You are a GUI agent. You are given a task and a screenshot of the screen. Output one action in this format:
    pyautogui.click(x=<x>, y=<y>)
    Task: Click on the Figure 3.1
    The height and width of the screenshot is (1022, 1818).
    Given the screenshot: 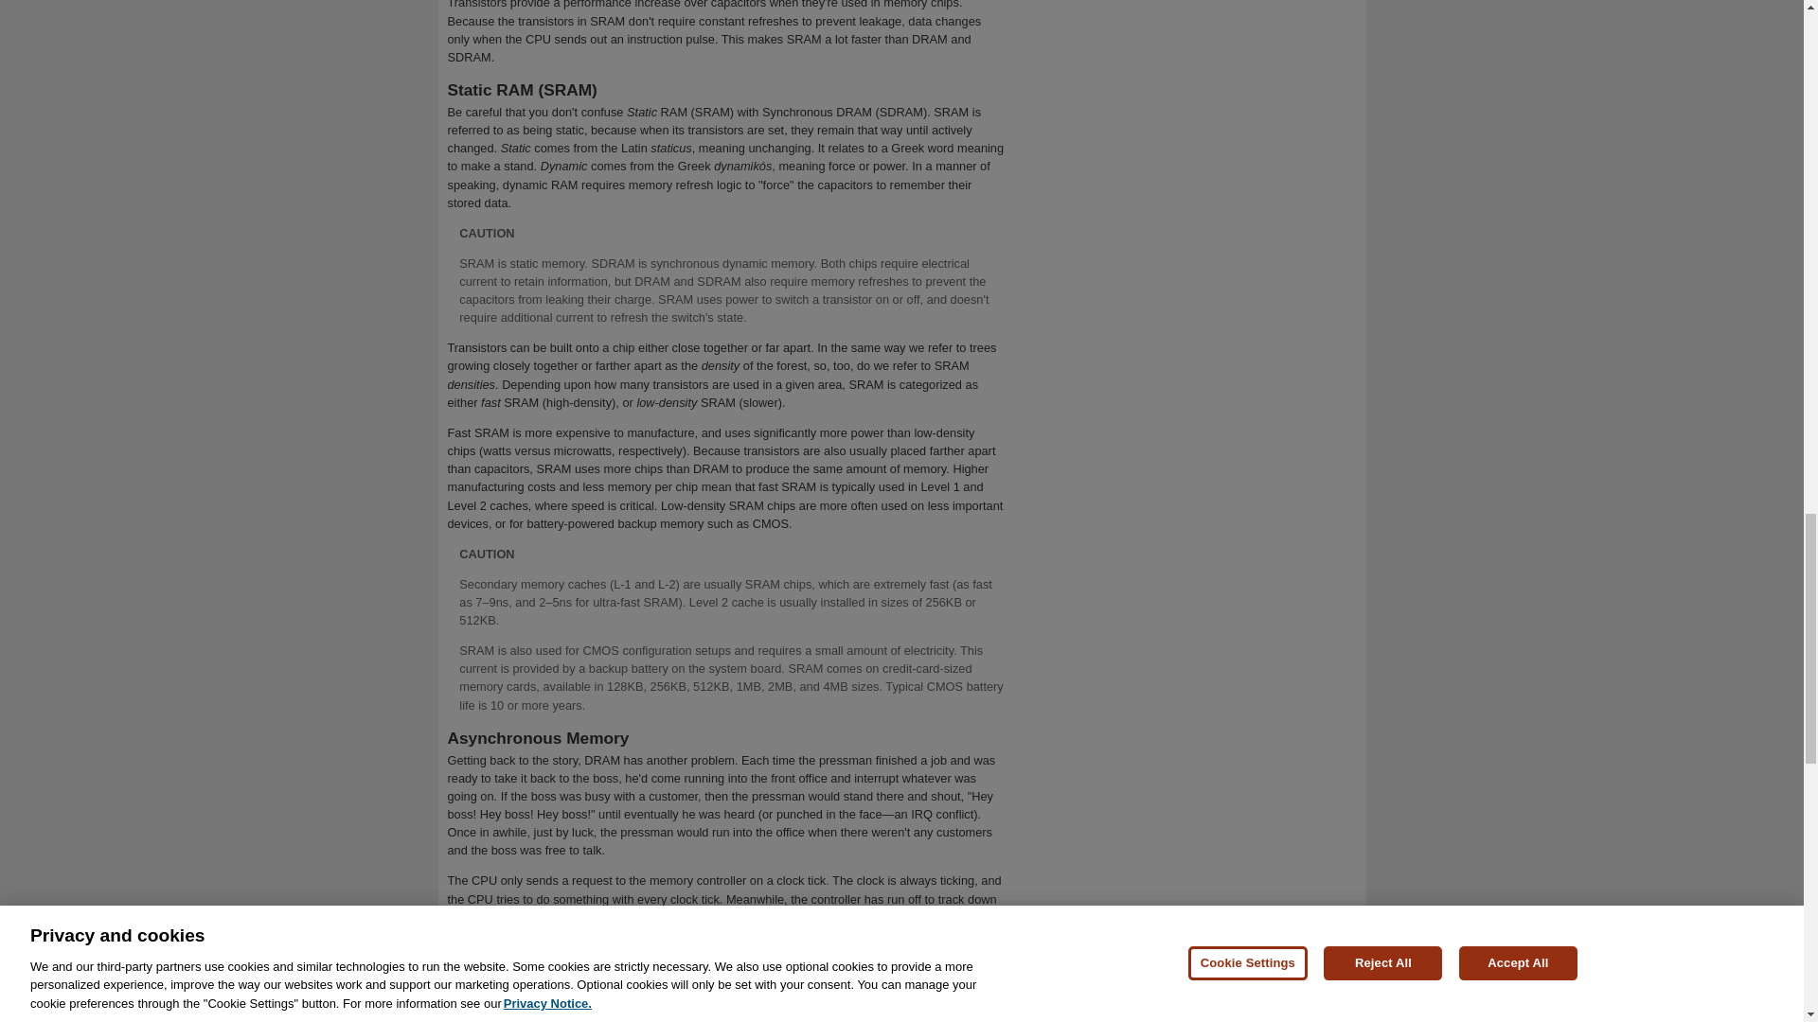 What is the action you would take?
    pyautogui.click(x=487, y=971)
    